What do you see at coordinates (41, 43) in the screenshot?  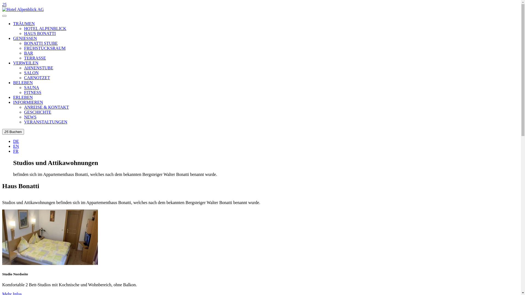 I see `BONATTI STUBE` at bounding box center [41, 43].